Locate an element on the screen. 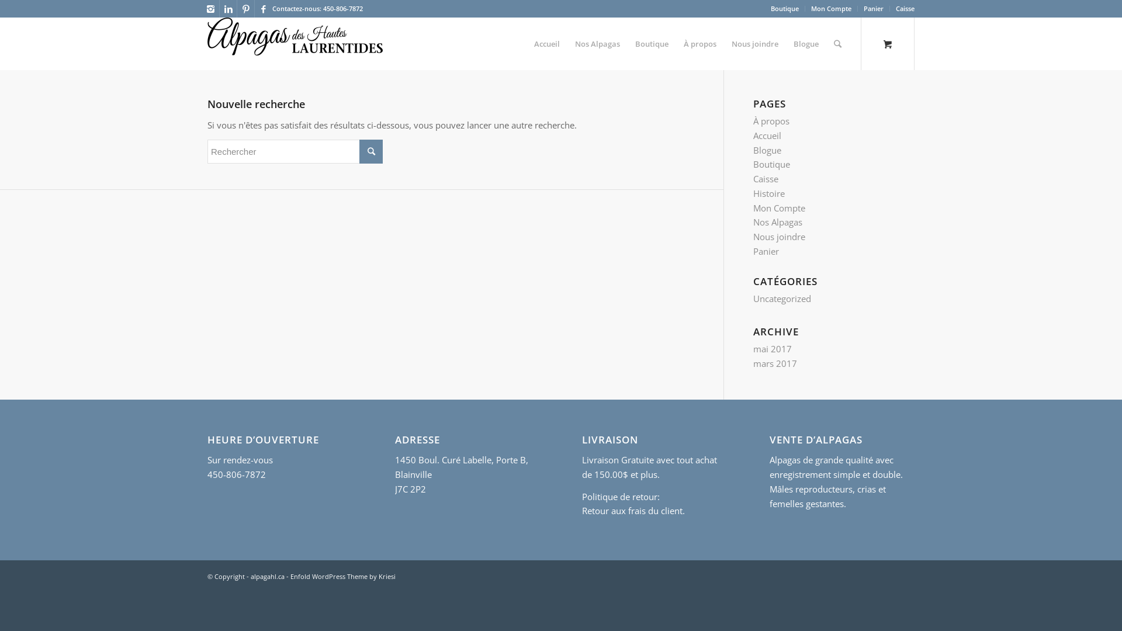 Image resolution: width=1122 pixels, height=631 pixels. Accueil is located at coordinates (547, 44).